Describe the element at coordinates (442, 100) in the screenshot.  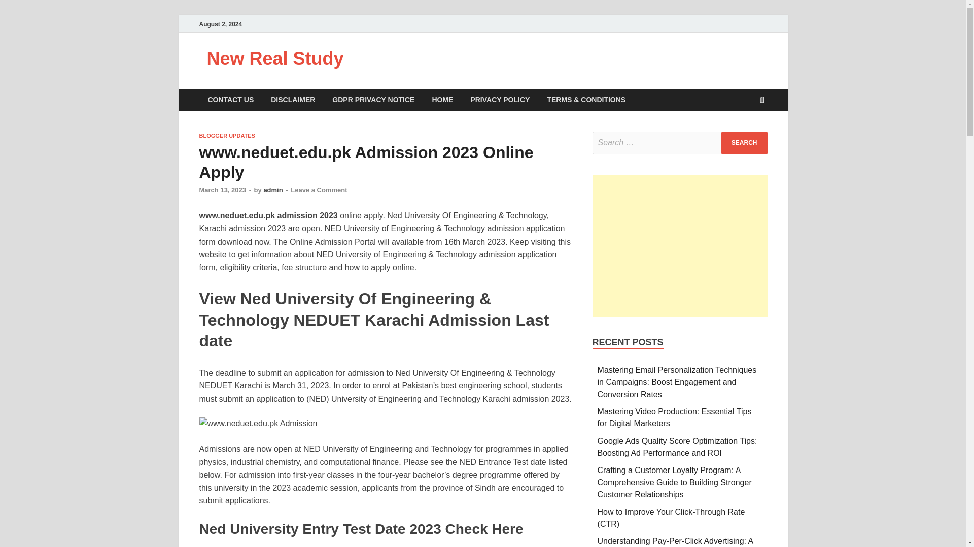
I see `HOME` at that location.